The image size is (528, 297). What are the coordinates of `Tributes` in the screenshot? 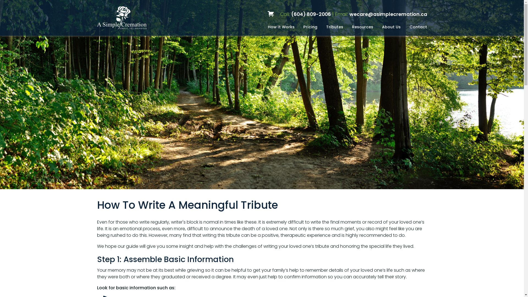 It's located at (335, 27).